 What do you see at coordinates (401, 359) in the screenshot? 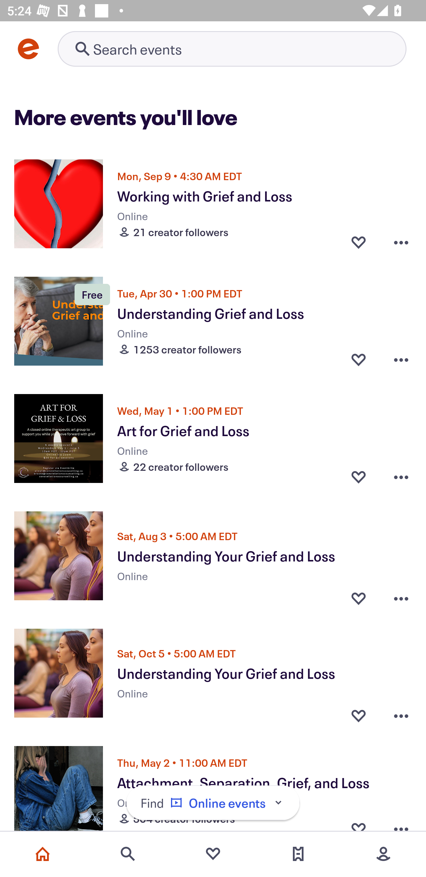
I see `Overflow menu button` at bounding box center [401, 359].